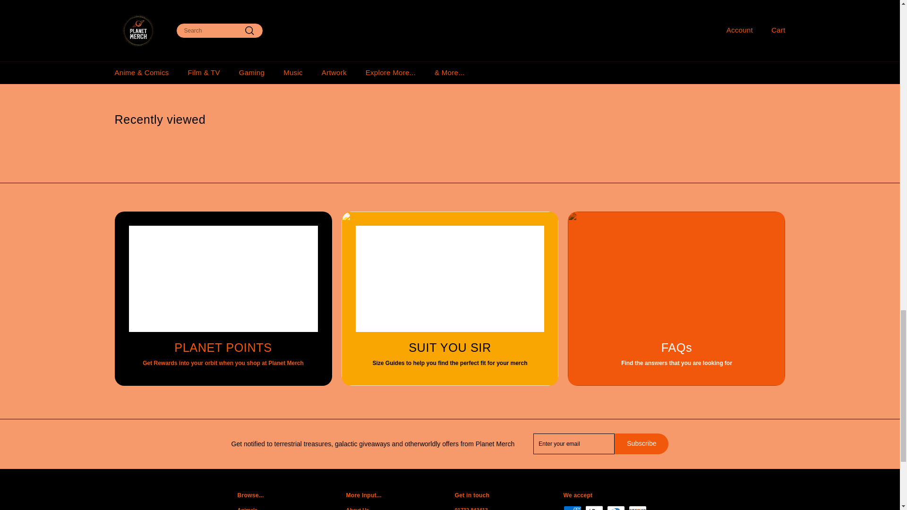 This screenshot has height=510, width=907. Describe the element at coordinates (572, 508) in the screenshot. I see `American Express` at that location.